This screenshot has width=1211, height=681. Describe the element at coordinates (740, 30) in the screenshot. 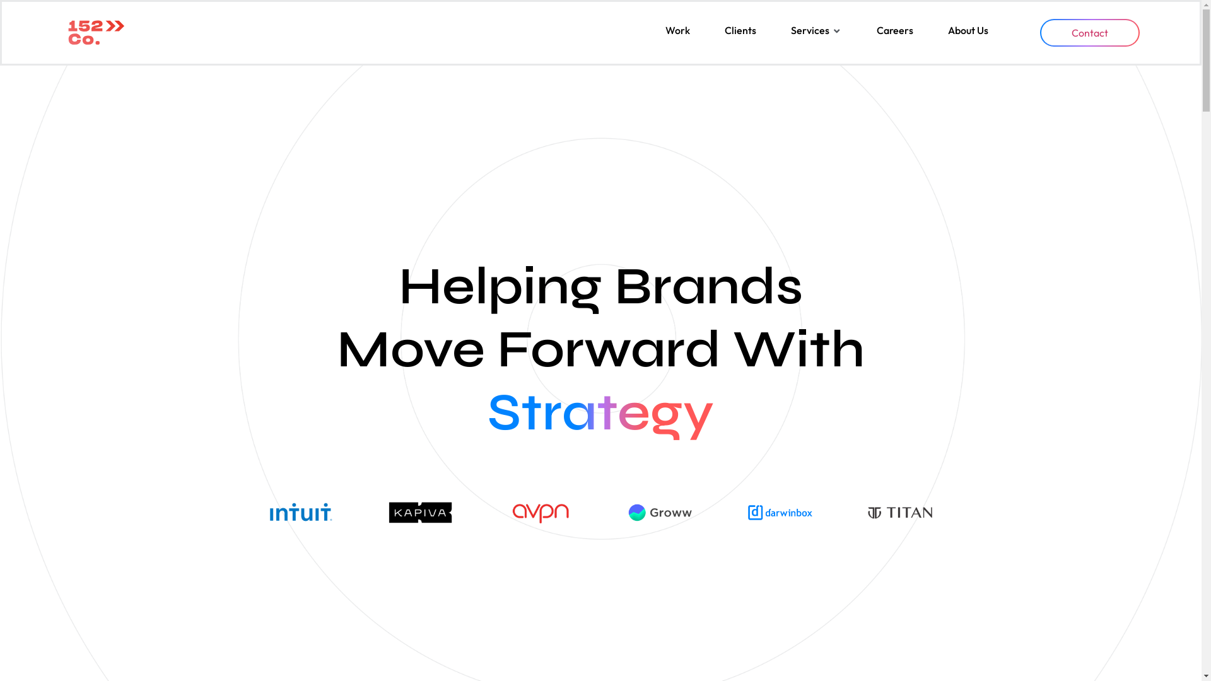

I see `Clients` at that location.